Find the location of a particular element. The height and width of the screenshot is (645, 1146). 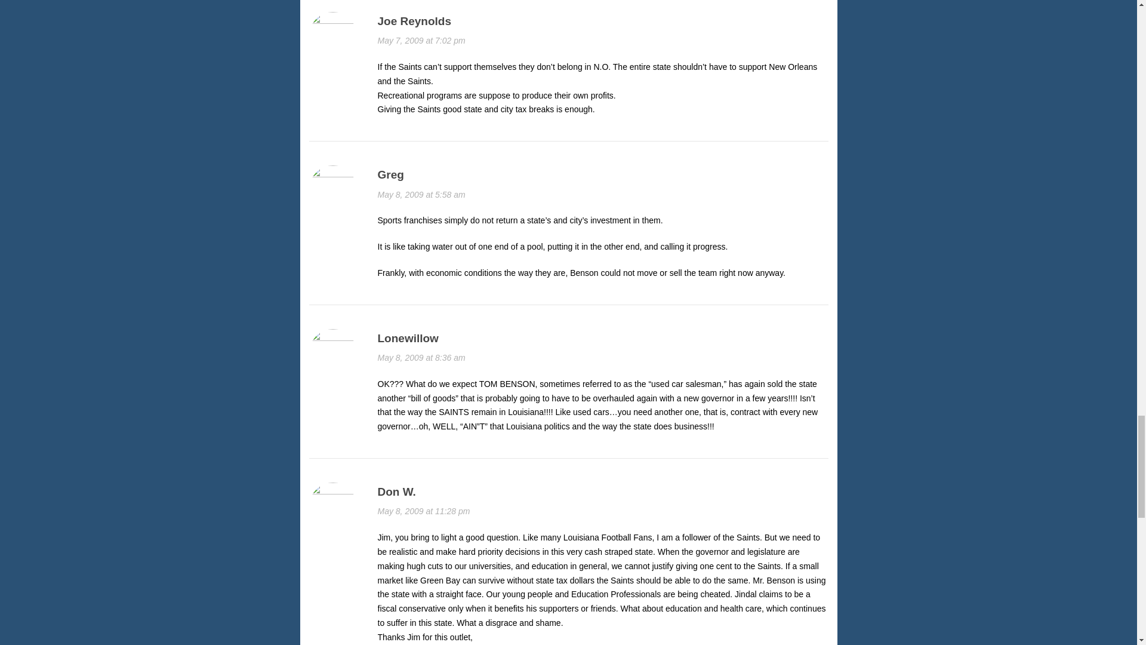

May 8, 2009 at 5:58 am is located at coordinates (421, 194).